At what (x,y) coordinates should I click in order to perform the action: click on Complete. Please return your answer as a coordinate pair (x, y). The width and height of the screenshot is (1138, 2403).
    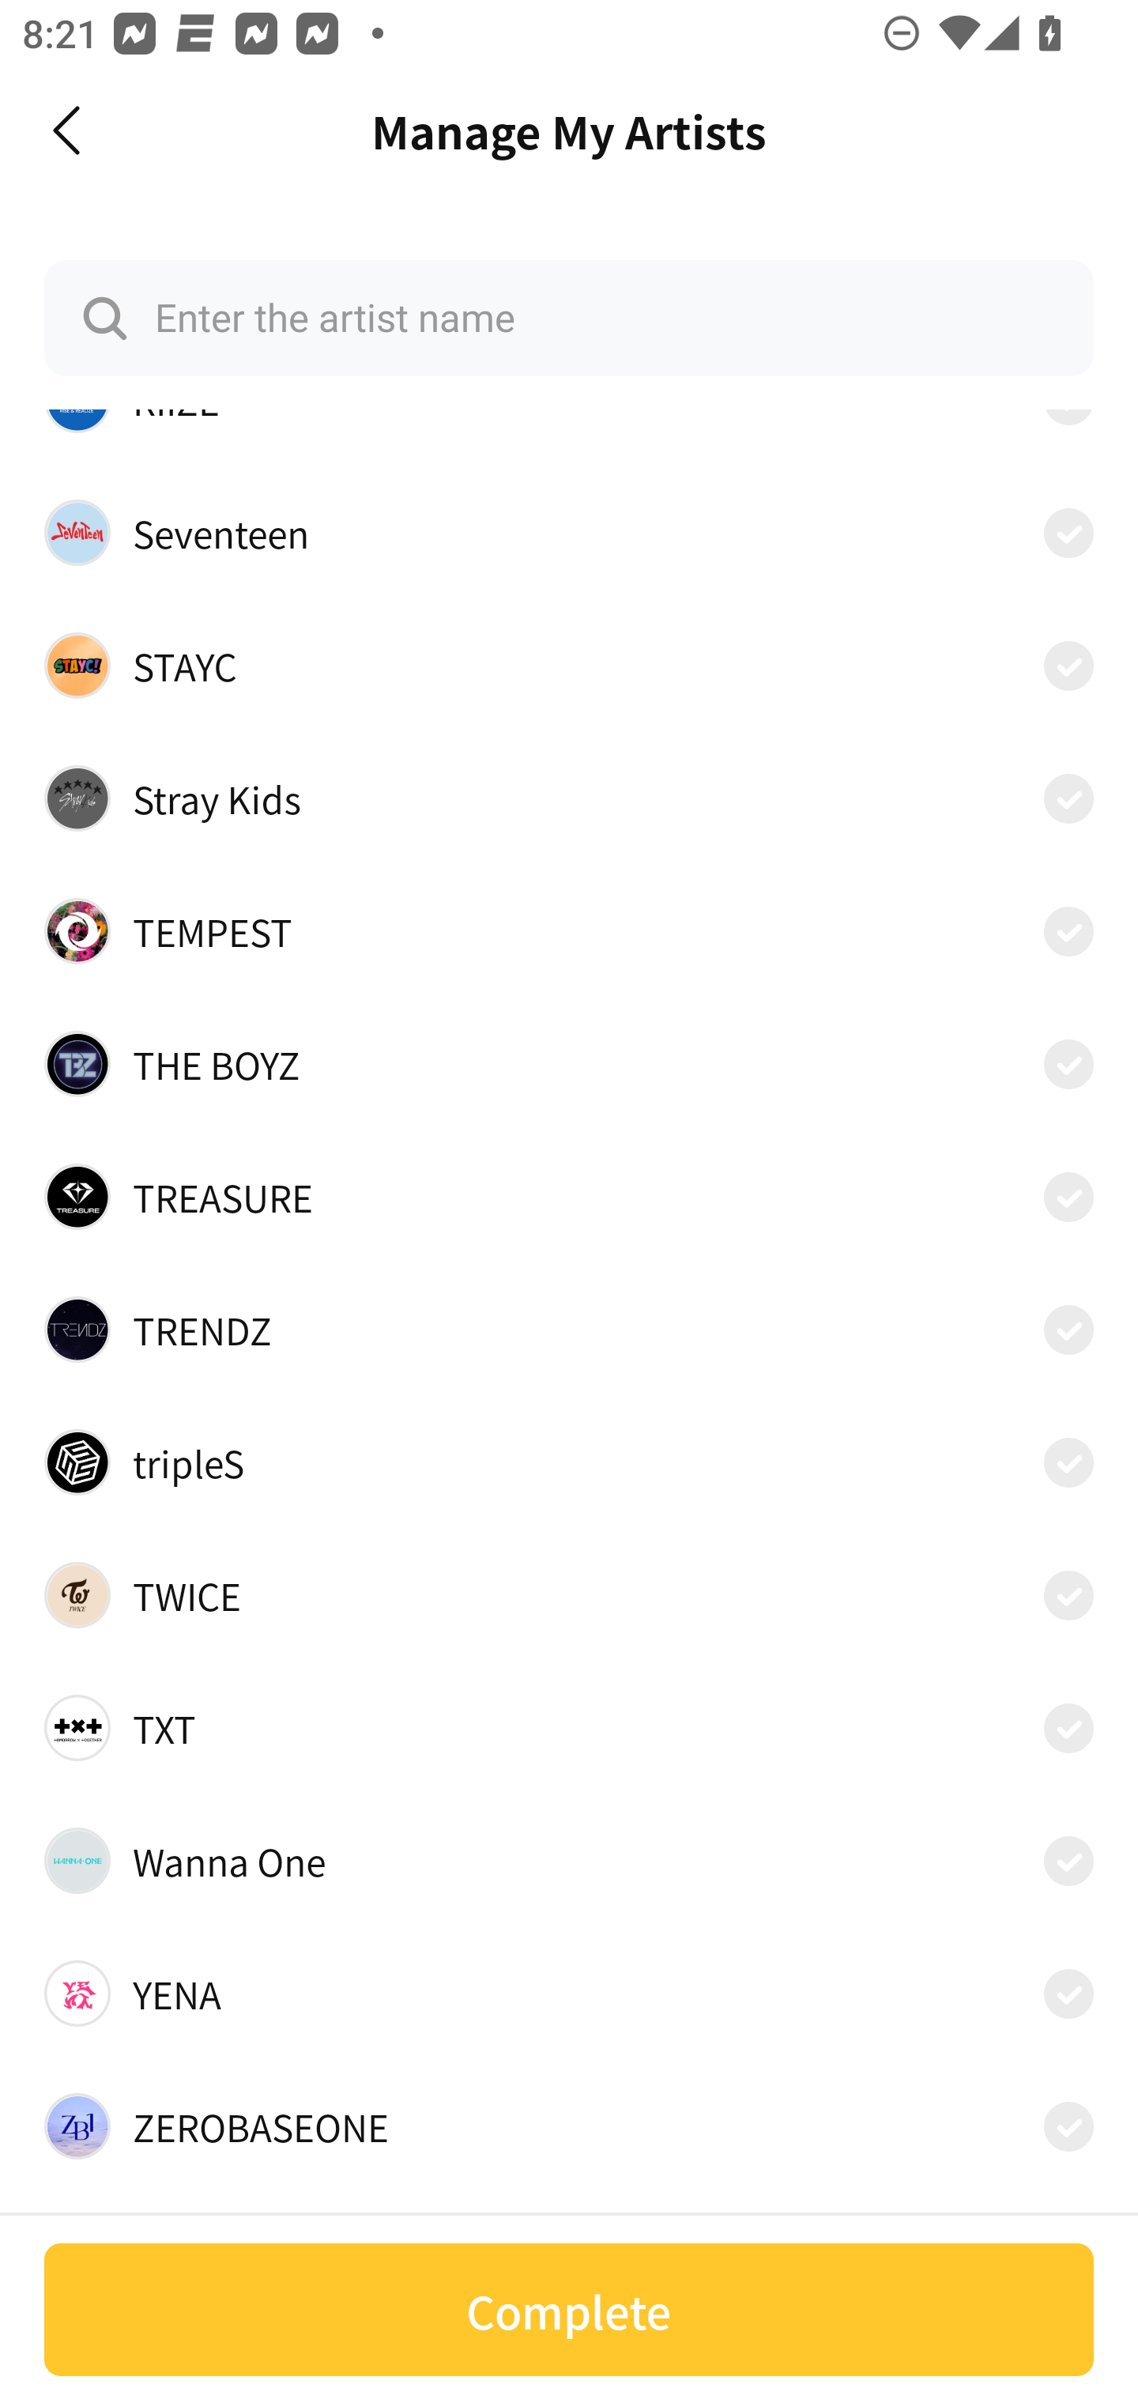
    Looking at the image, I should click on (569, 2310).